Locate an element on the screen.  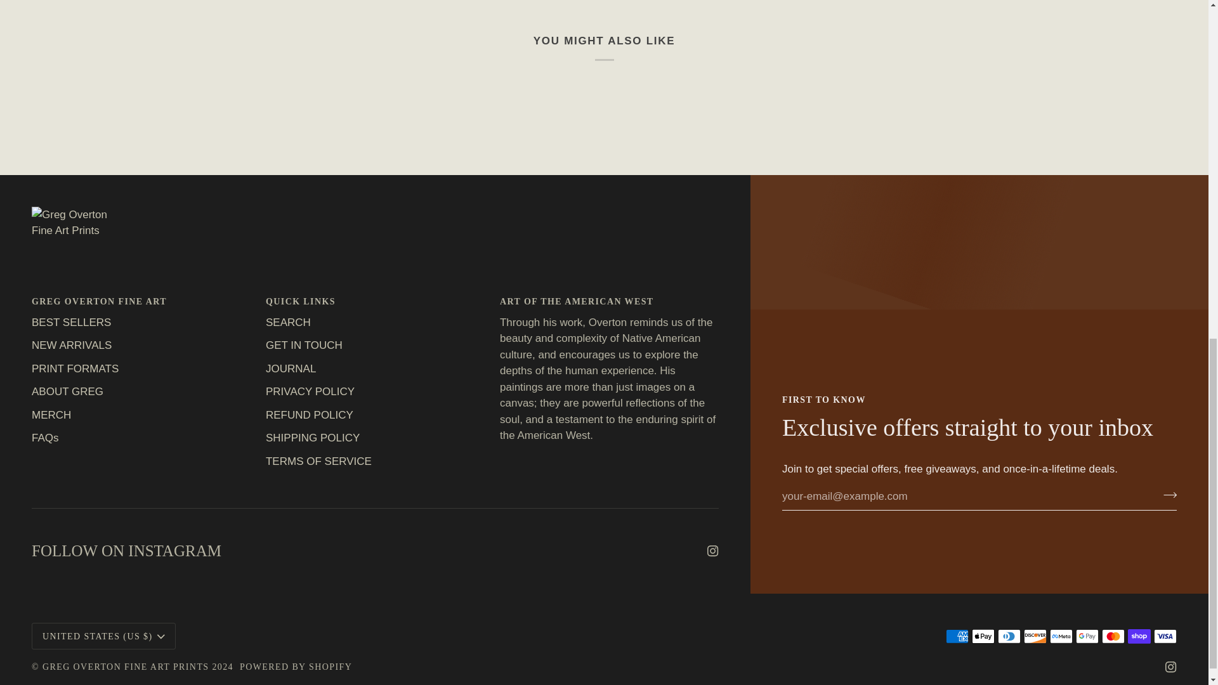
VISA is located at coordinates (1165, 637).